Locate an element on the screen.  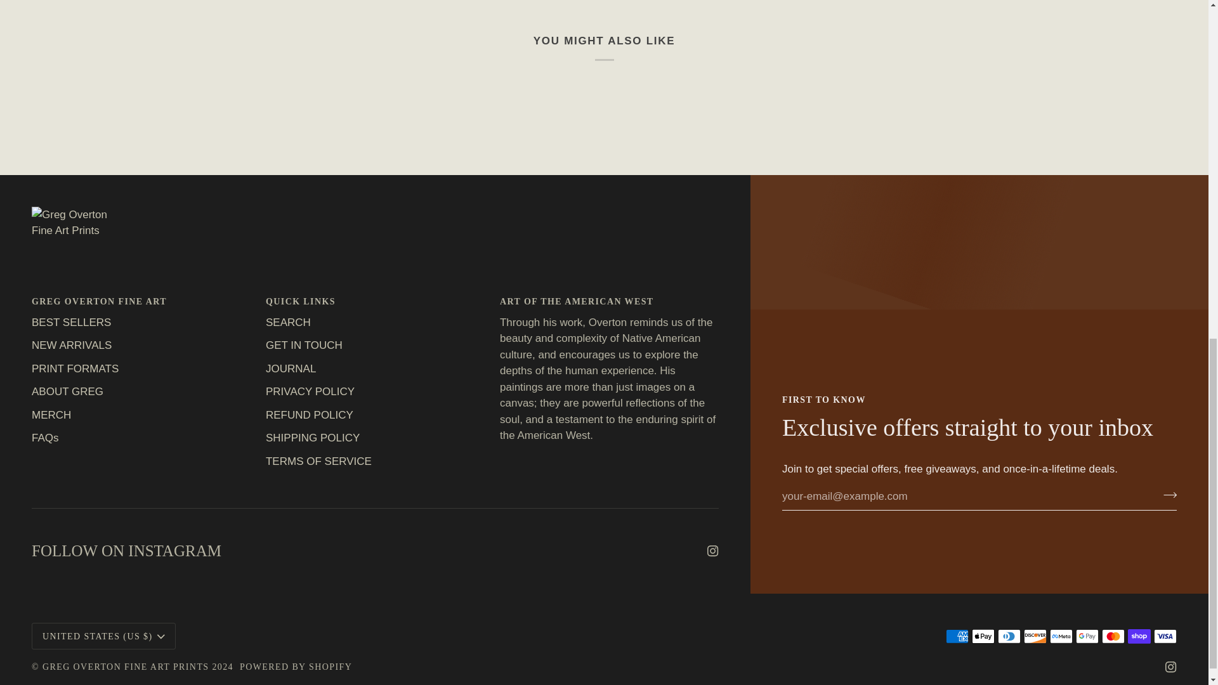
VISA is located at coordinates (1165, 637).